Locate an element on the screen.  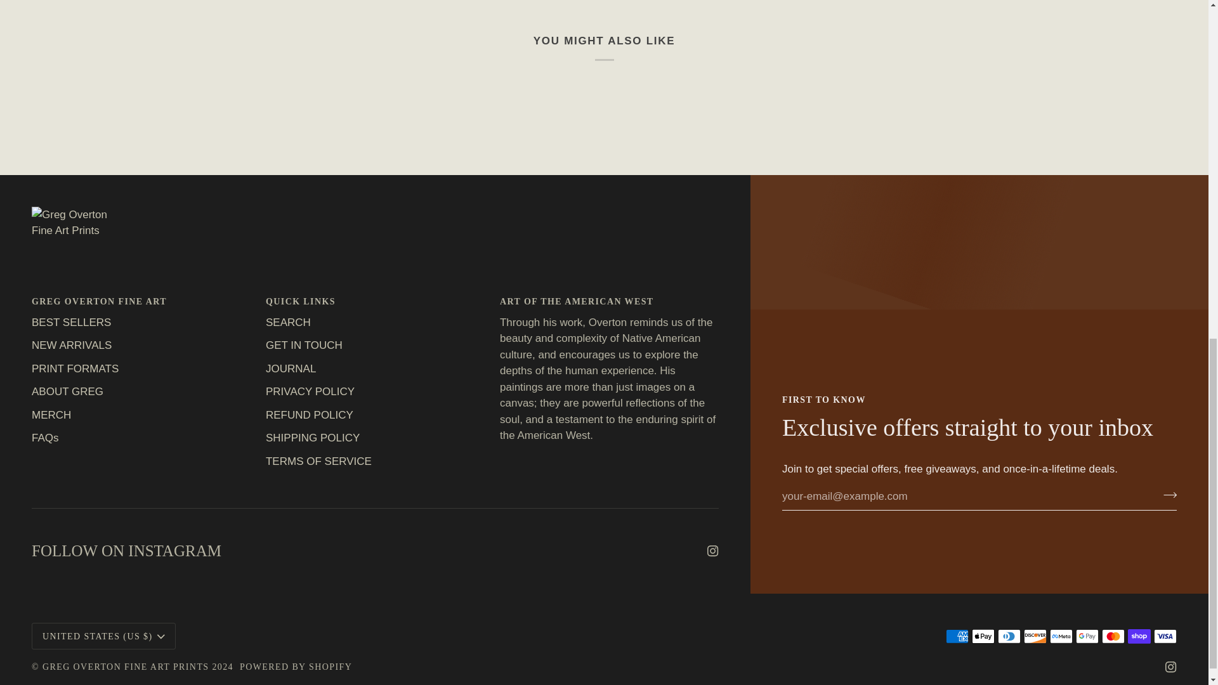
VISA is located at coordinates (1165, 637).